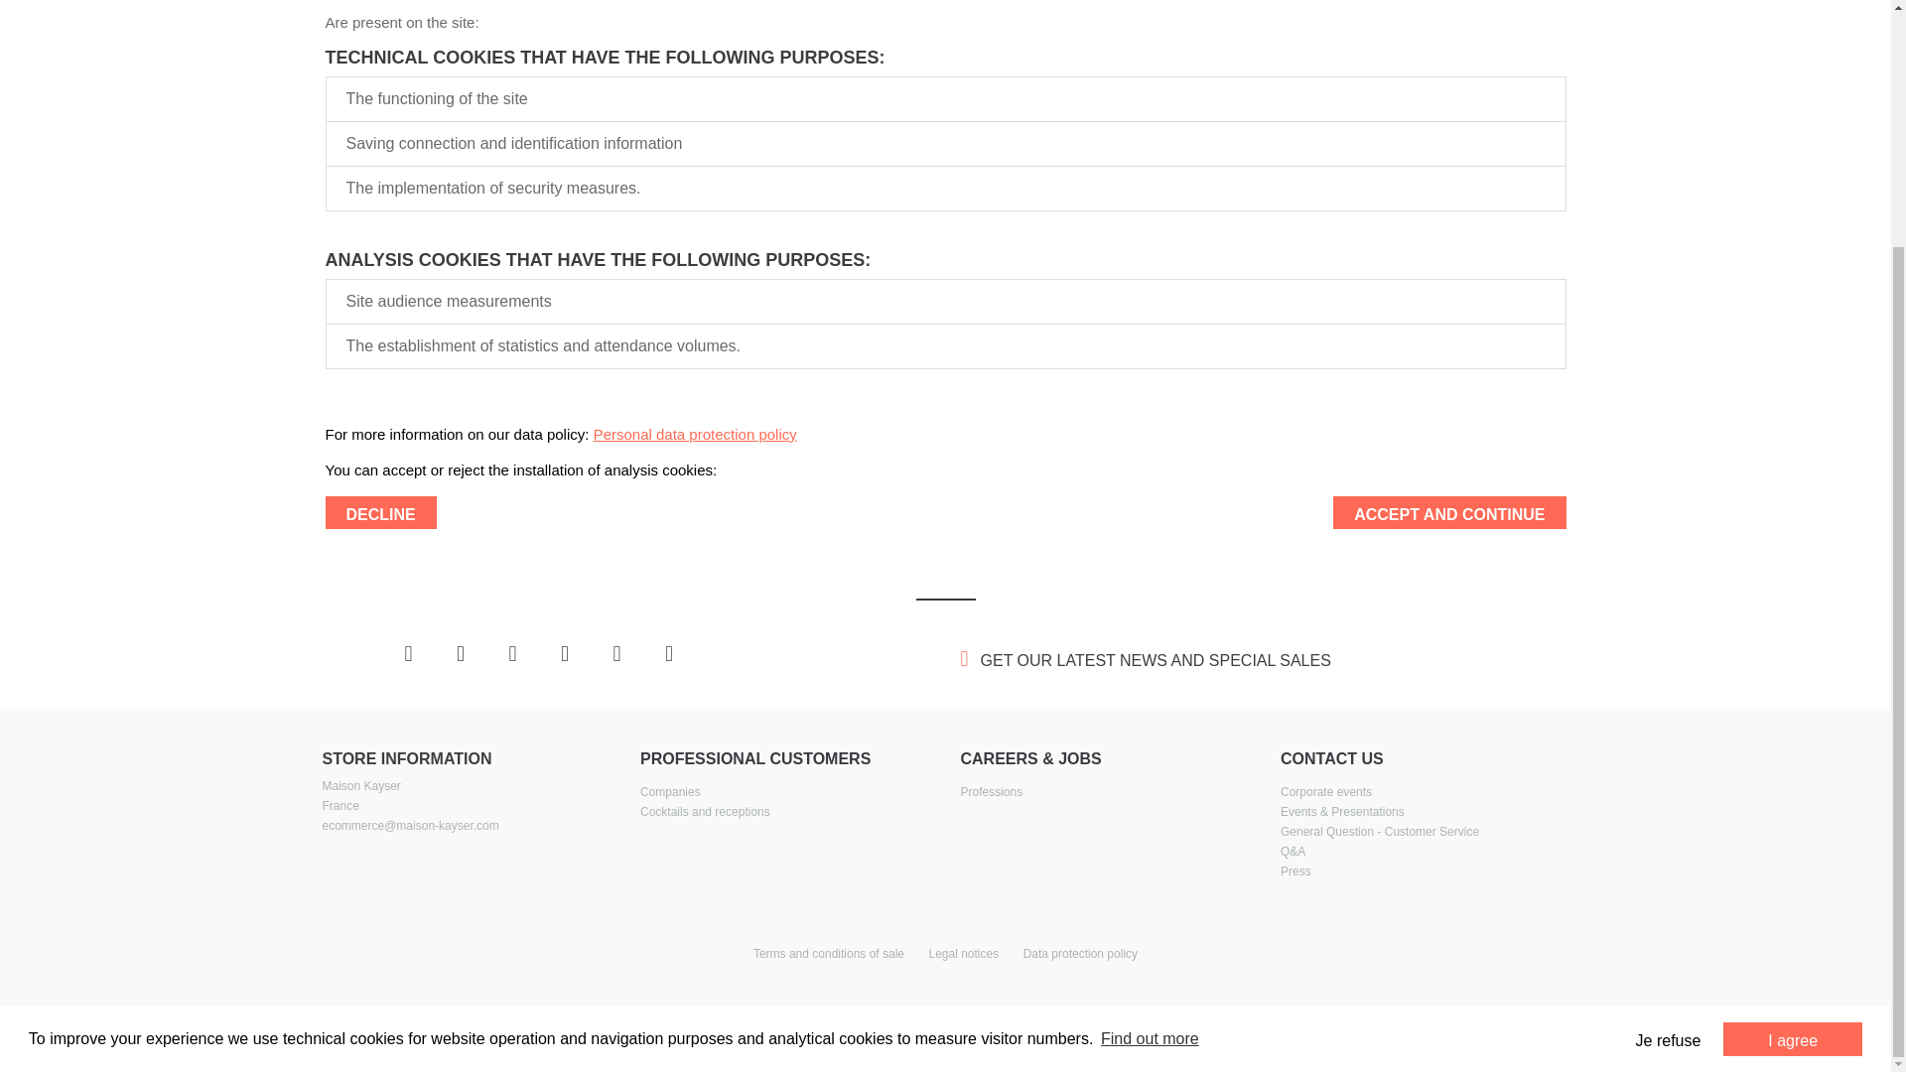  Describe the element at coordinates (1792, 733) in the screenshot. I see `I agree` at that location.